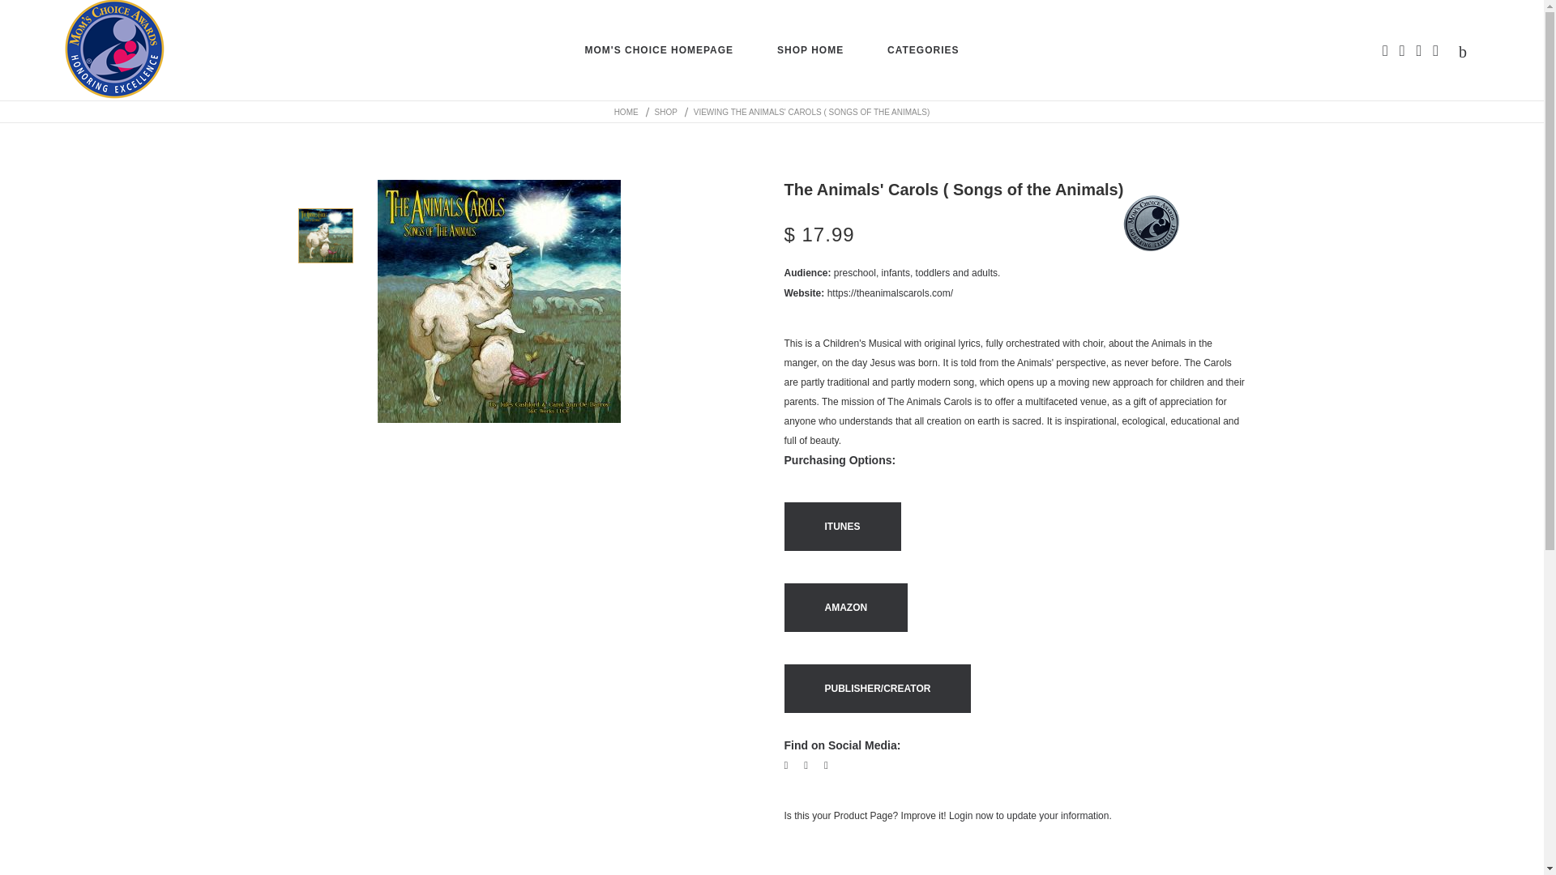 This screenshot has width=1556, height=875. What do you see at coordinates (810, 50) in the screenshot?
I see `SHOP HOME` at bounding box center [810, 50].